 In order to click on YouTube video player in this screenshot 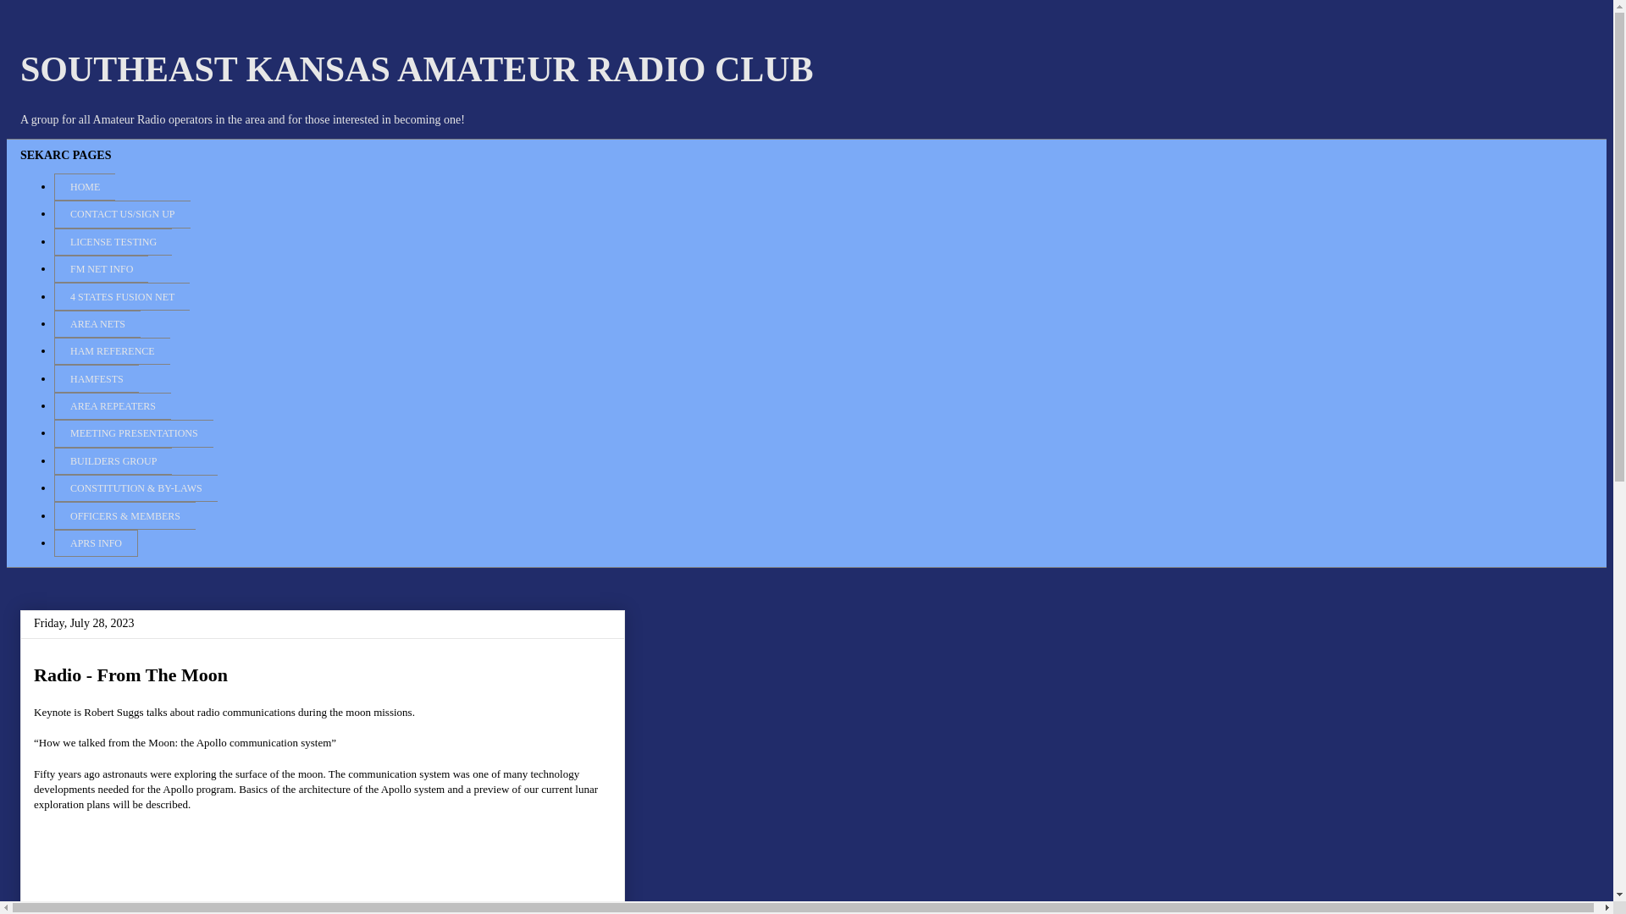, I will do `click(322, 882)`.